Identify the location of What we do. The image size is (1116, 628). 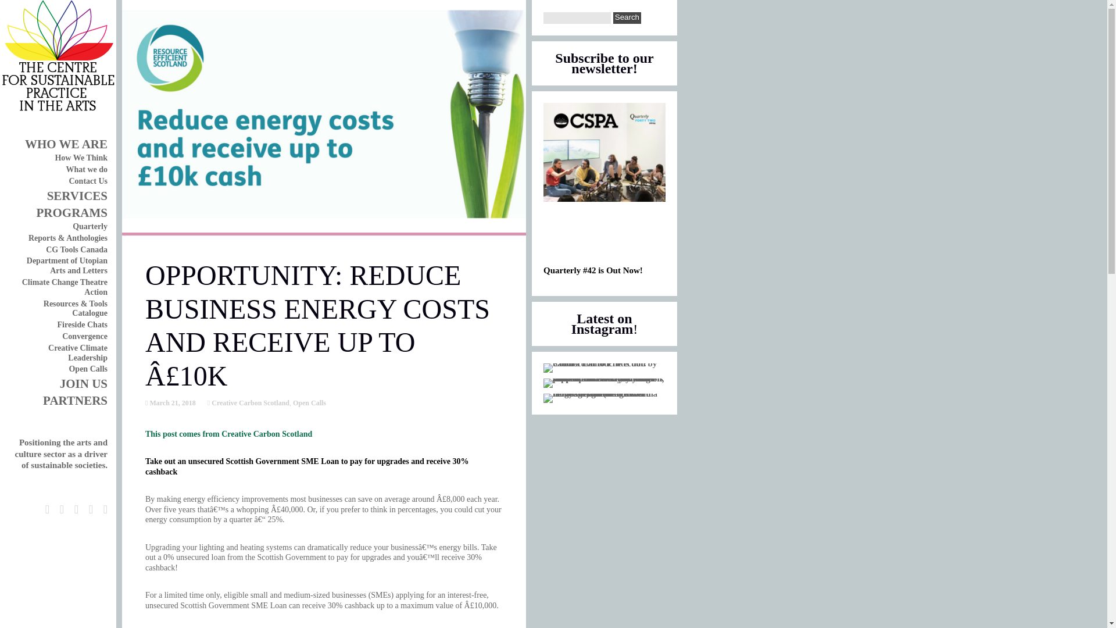
(86, 170).